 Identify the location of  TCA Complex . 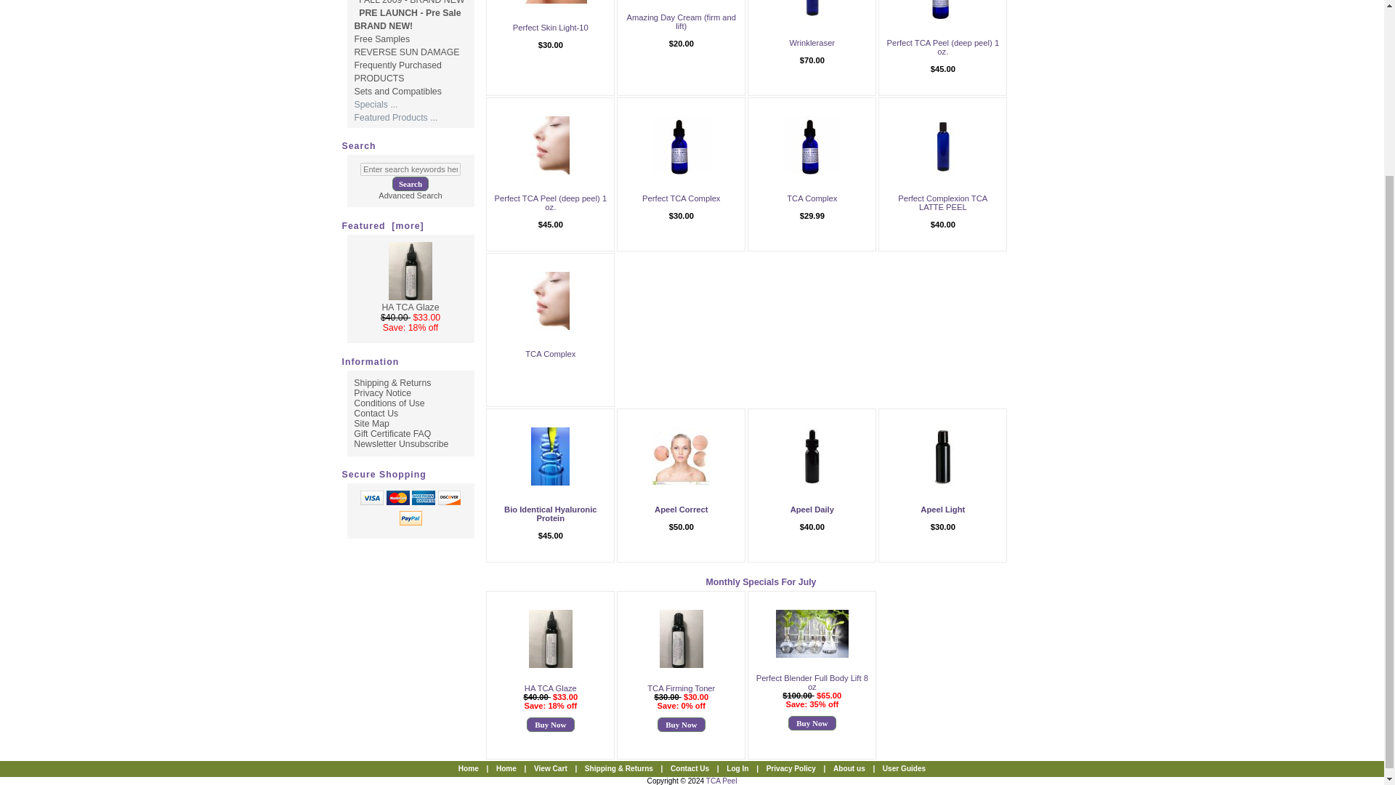
(812, 145).